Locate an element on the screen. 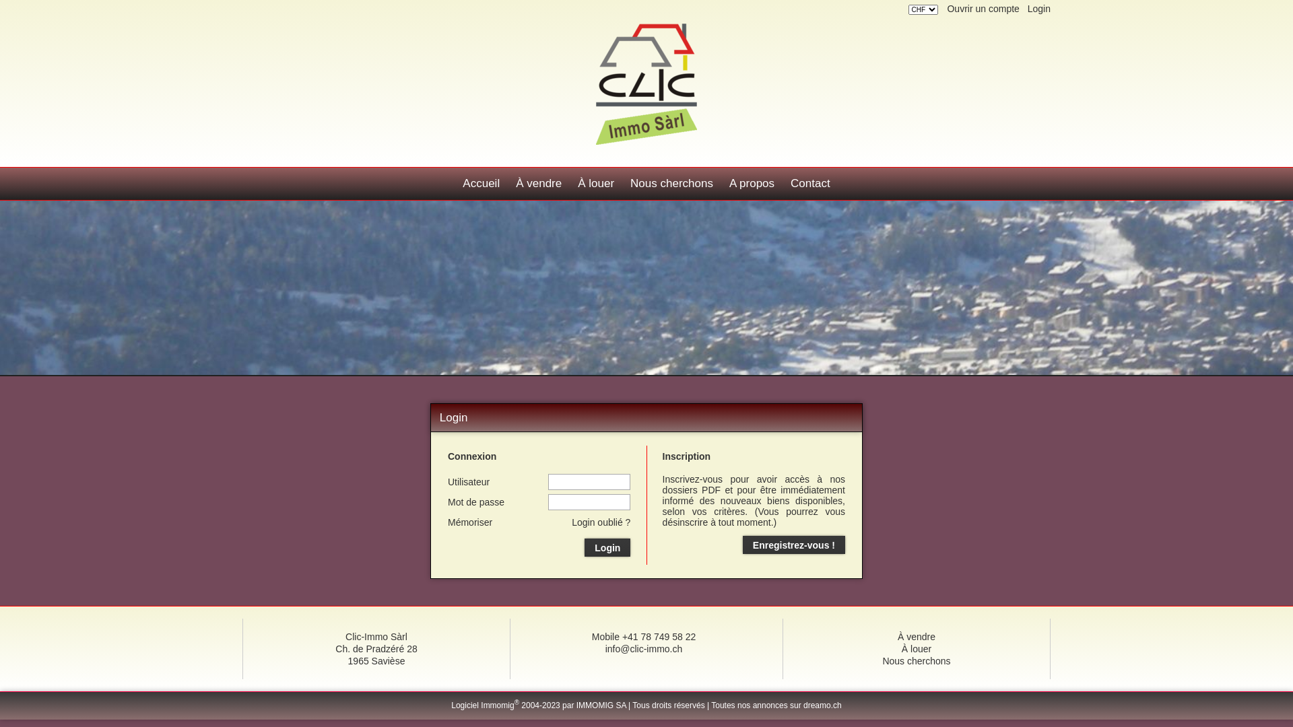  Login is located at coordinates (607, 548).